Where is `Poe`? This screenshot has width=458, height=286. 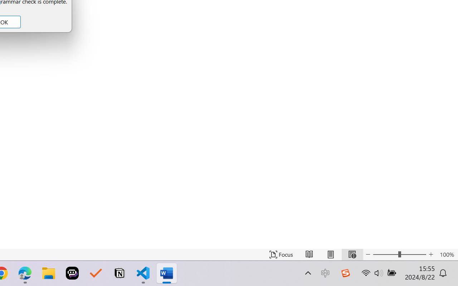
Poe is located at coordinates (72, 273).